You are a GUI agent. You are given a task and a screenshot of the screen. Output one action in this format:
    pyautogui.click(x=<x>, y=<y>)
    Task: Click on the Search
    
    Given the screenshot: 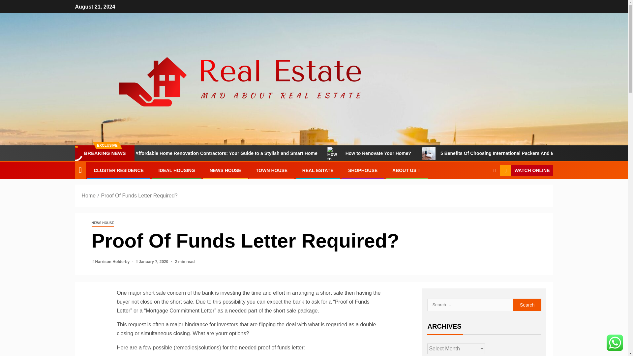 What is the action you would take?
    pyautogui.click(x=527, y=305)
    